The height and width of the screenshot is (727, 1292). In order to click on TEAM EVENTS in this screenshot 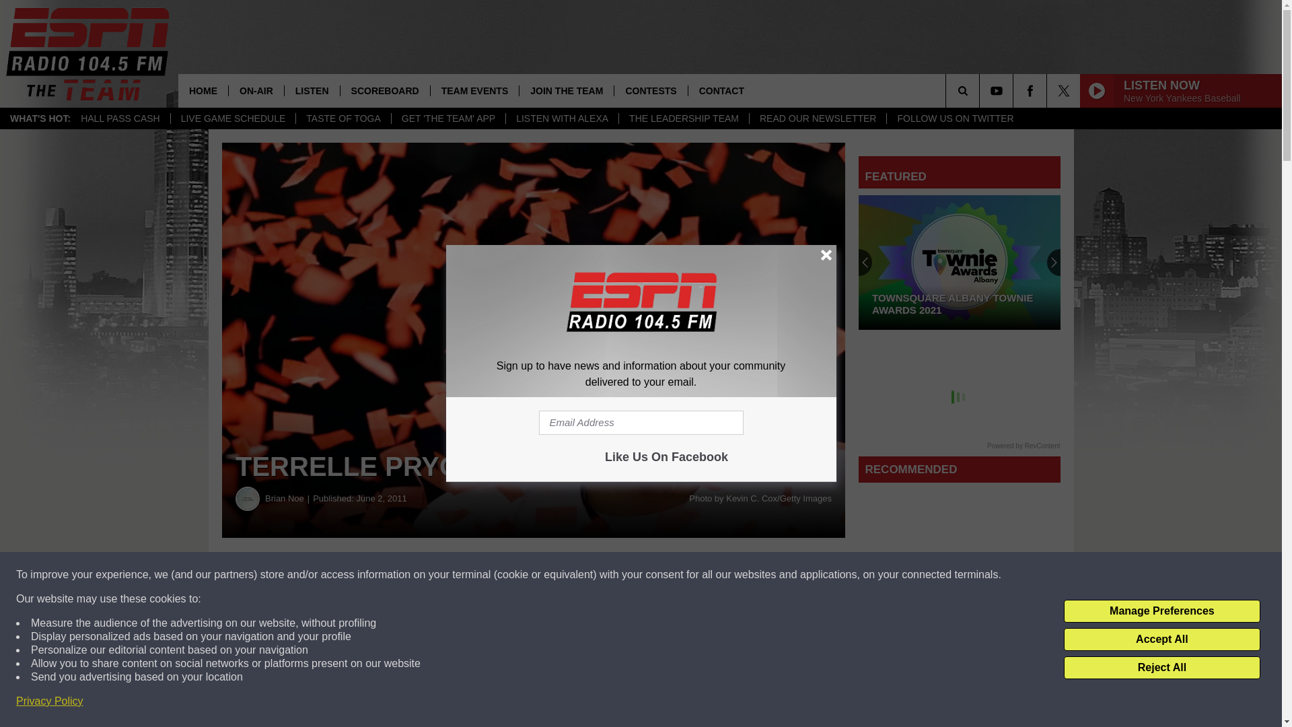, I will do `click(474, 90)`.